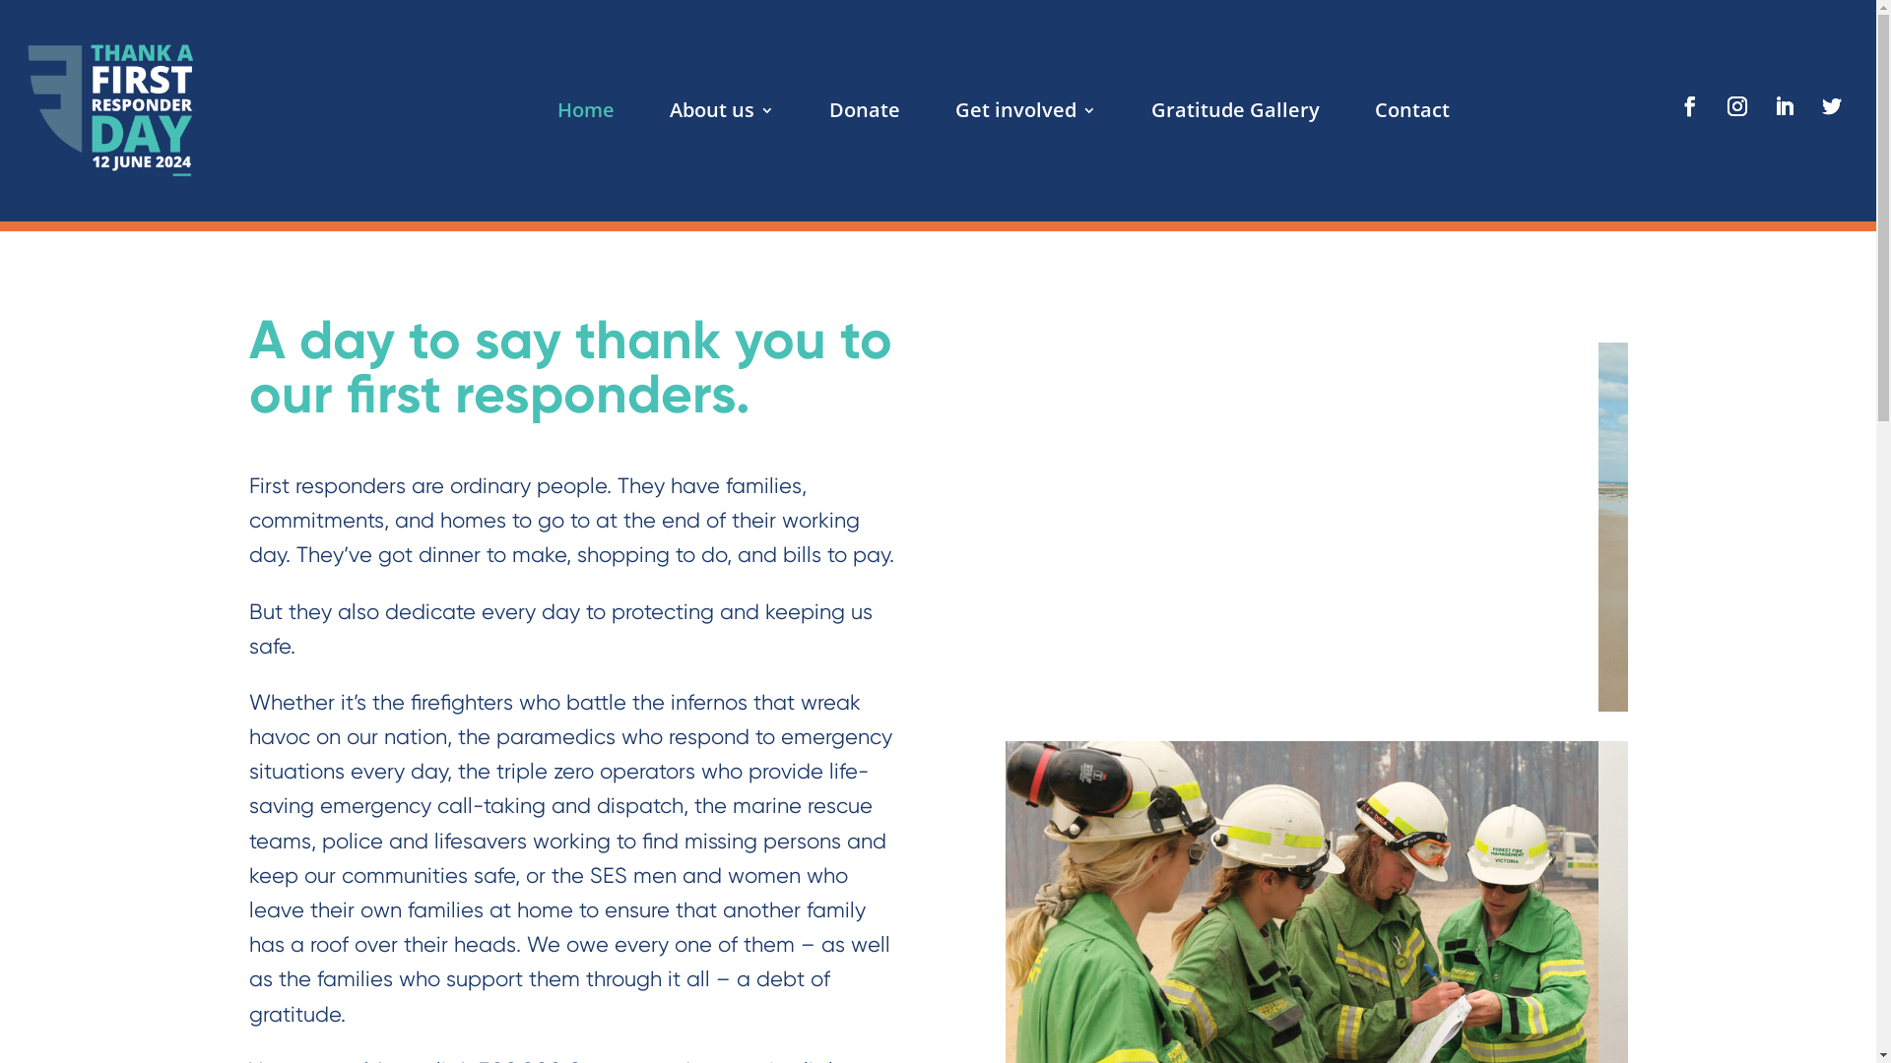 The width and height of the screenshot is (1891, 1063). What do you see at coordinates (1412, 114) in the screenshot?
I see `Contact` at bounding box center [1412, 114].